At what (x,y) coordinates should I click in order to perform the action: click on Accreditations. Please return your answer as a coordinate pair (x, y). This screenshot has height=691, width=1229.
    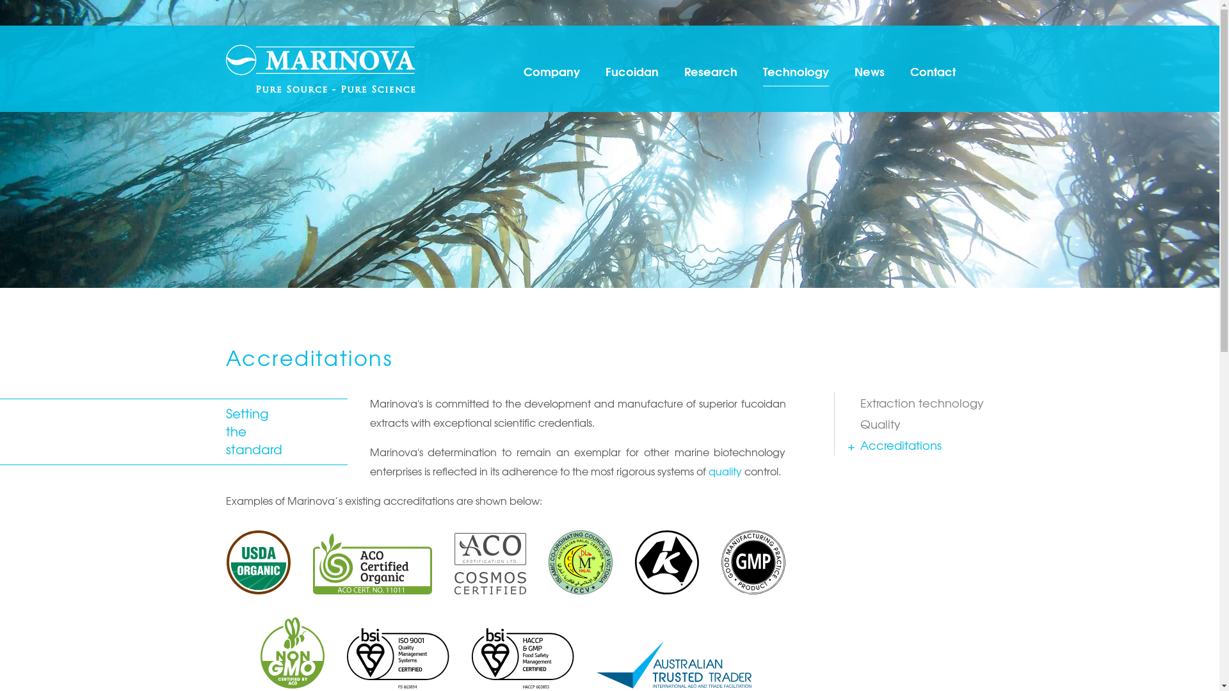
    Looking at the image, I should click on (927, 445).